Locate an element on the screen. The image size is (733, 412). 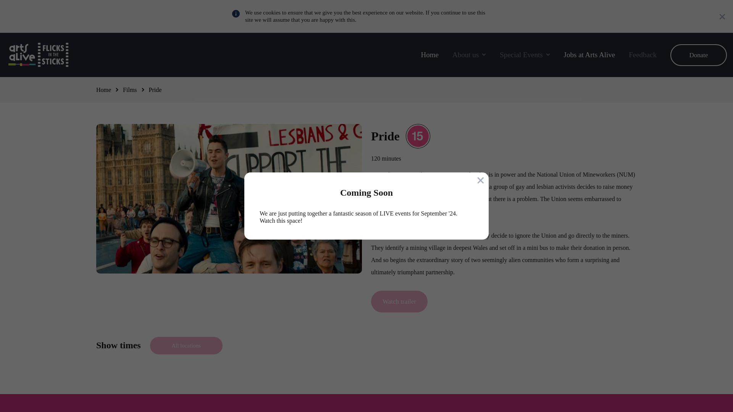
Donate is located at coordinates (699, 55).